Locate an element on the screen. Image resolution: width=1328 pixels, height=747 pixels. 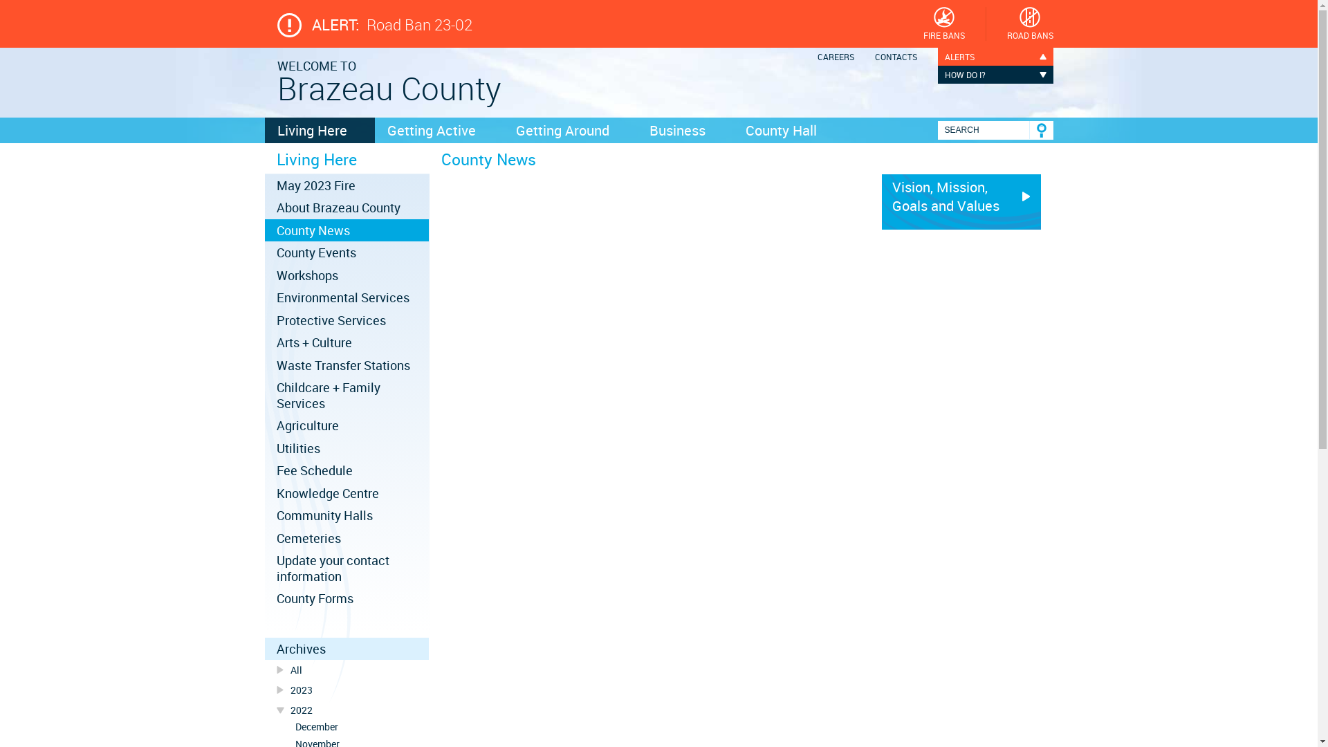
CAREERS is located at coordinates (836, 57).